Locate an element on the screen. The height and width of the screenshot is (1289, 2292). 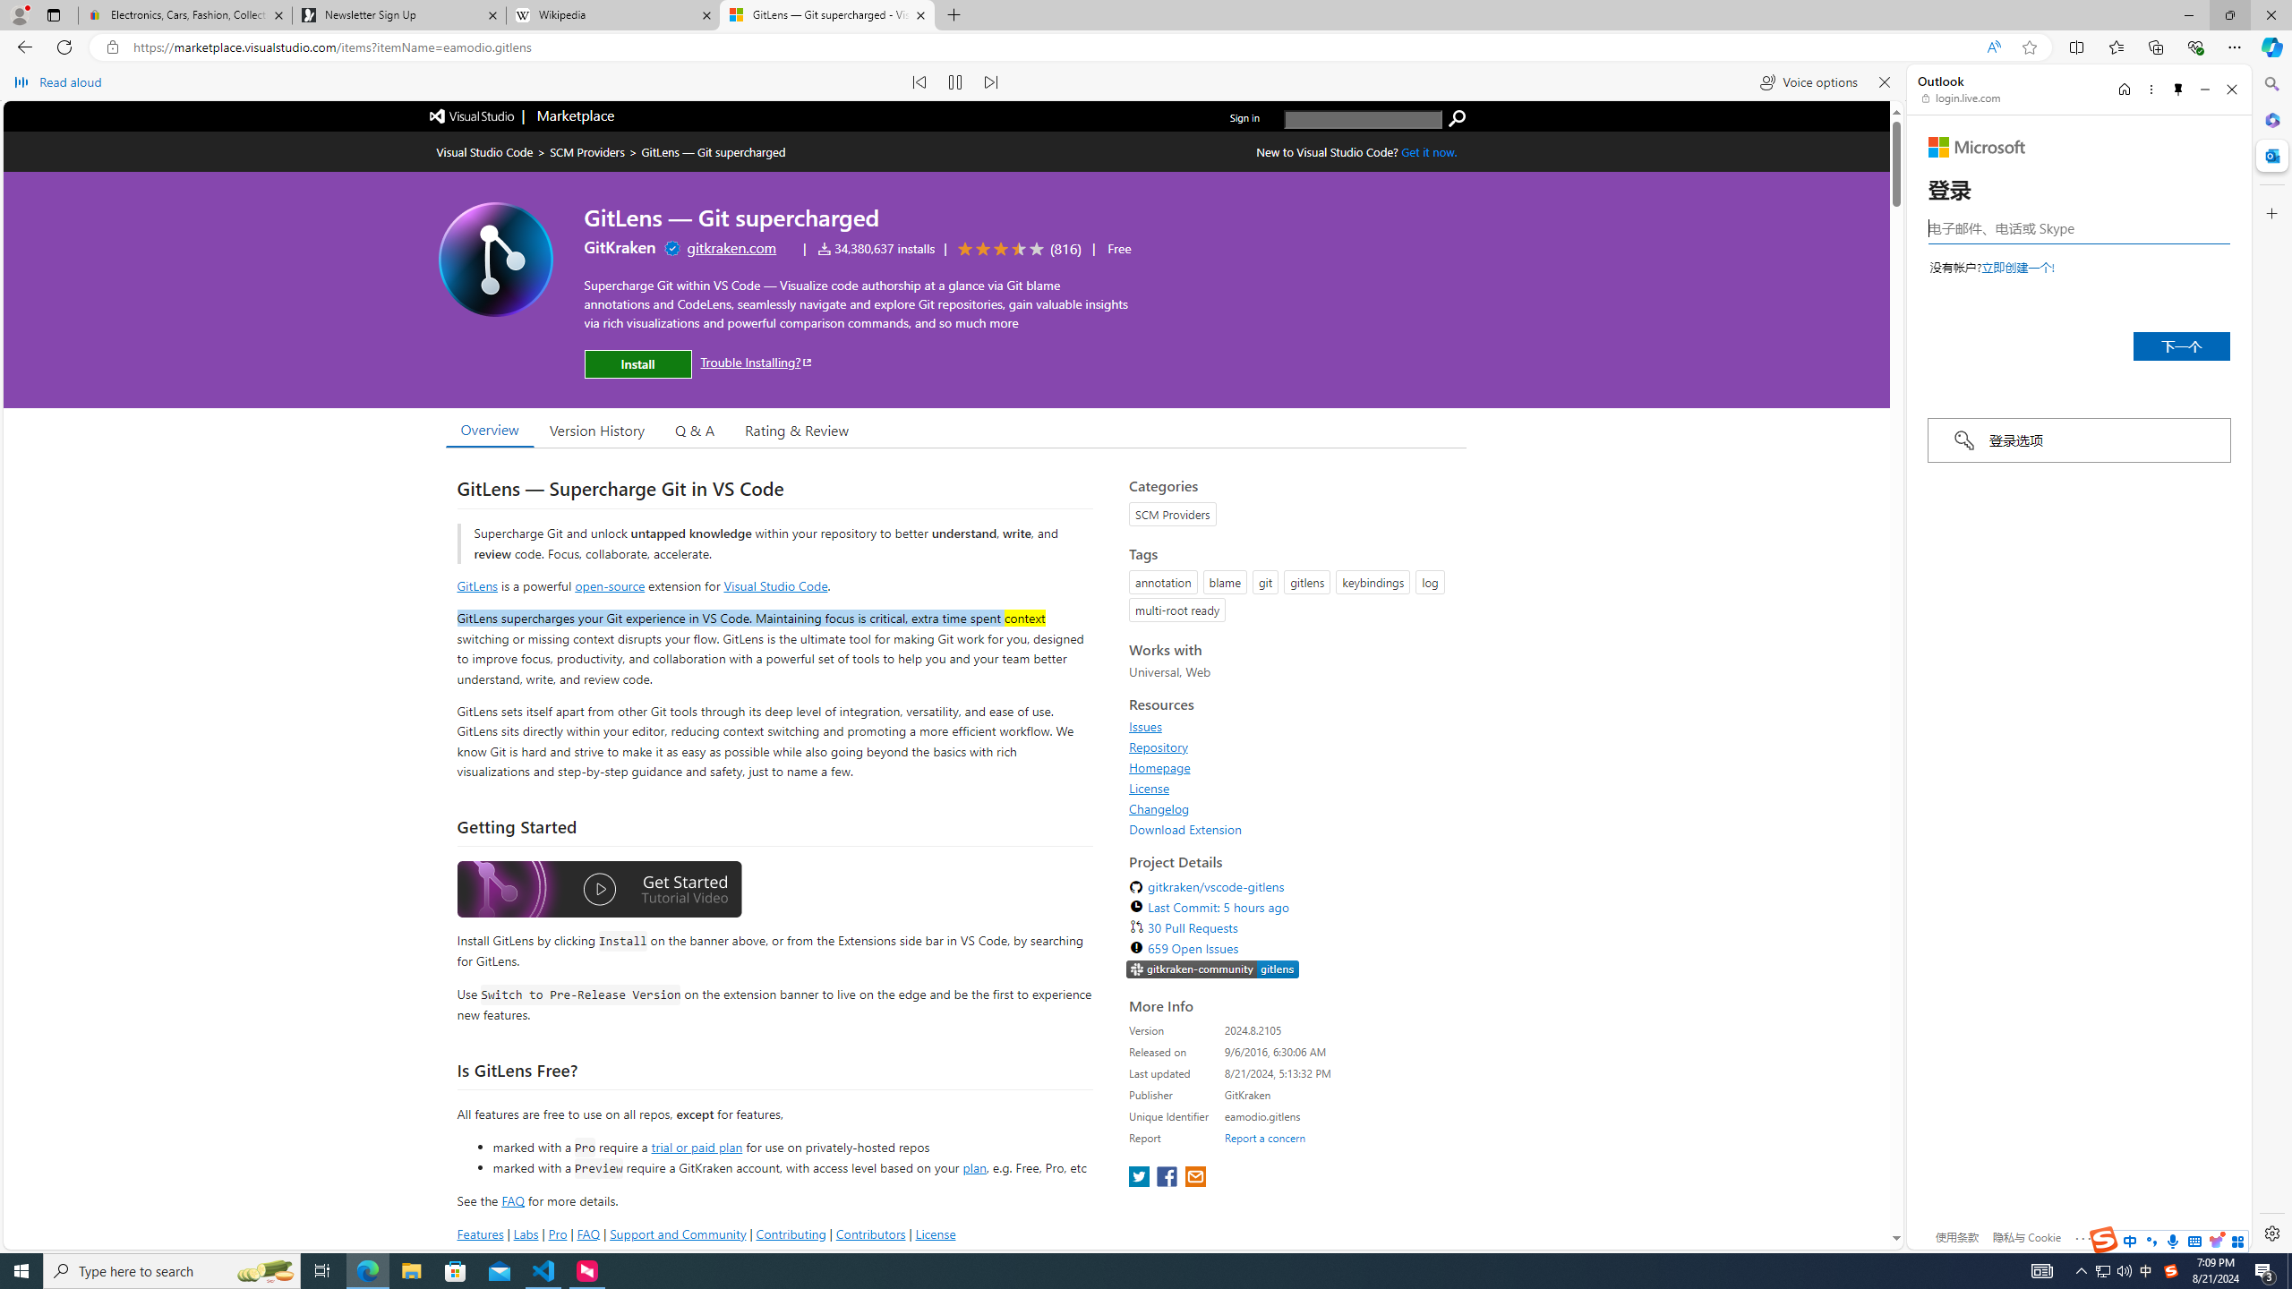
open-source is located at coordinates (611, 585).